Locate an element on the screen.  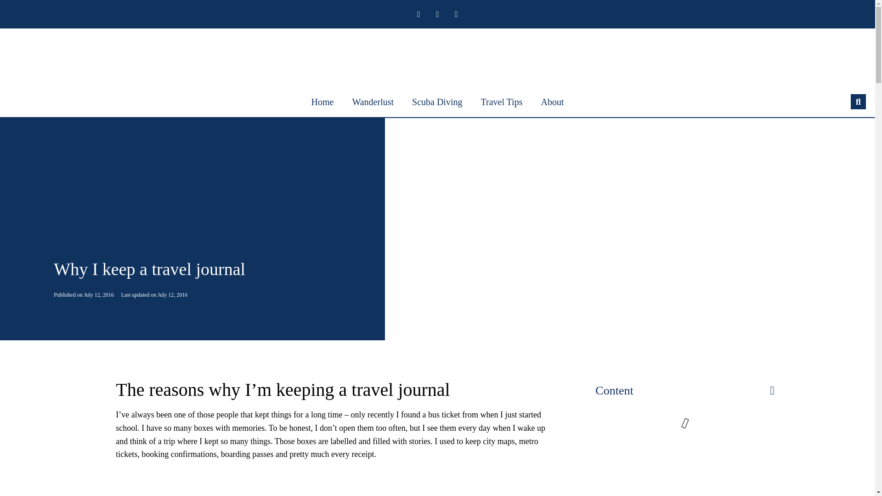
Scuba Diving is located at coordinates (437, 102).